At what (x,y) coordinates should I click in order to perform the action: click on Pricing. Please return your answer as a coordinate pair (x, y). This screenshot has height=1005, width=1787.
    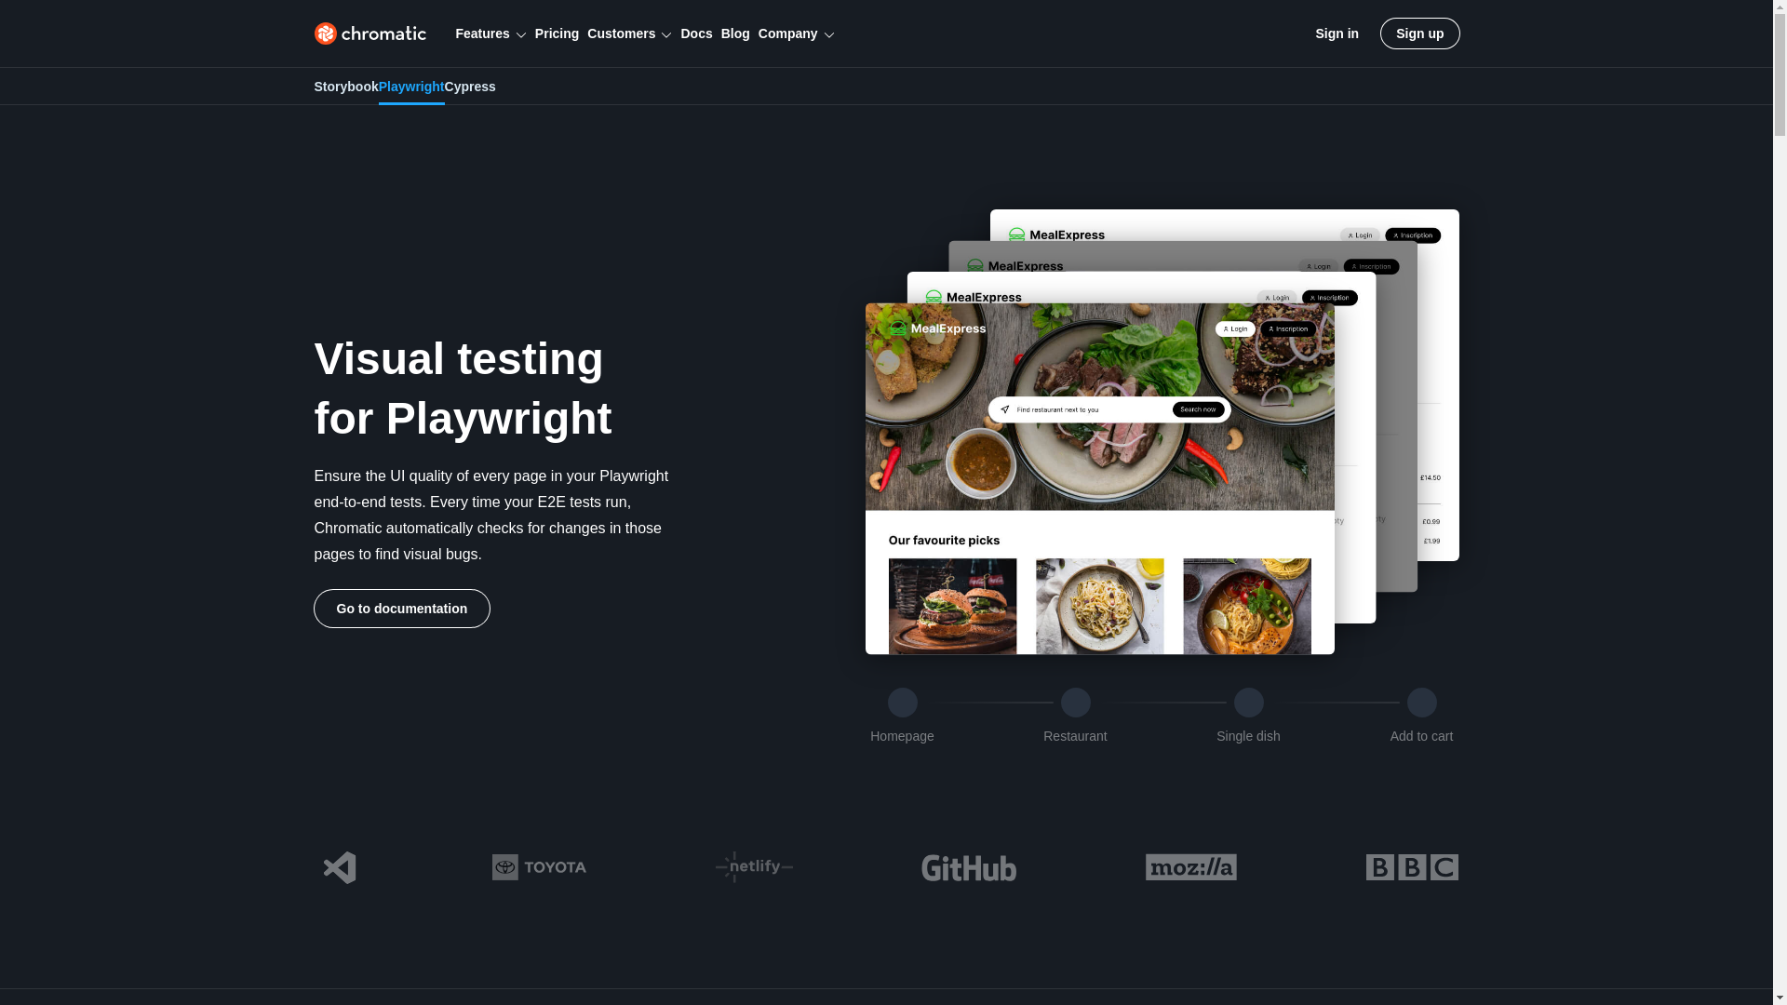
    Looking at the image, I should click on (557, 33).